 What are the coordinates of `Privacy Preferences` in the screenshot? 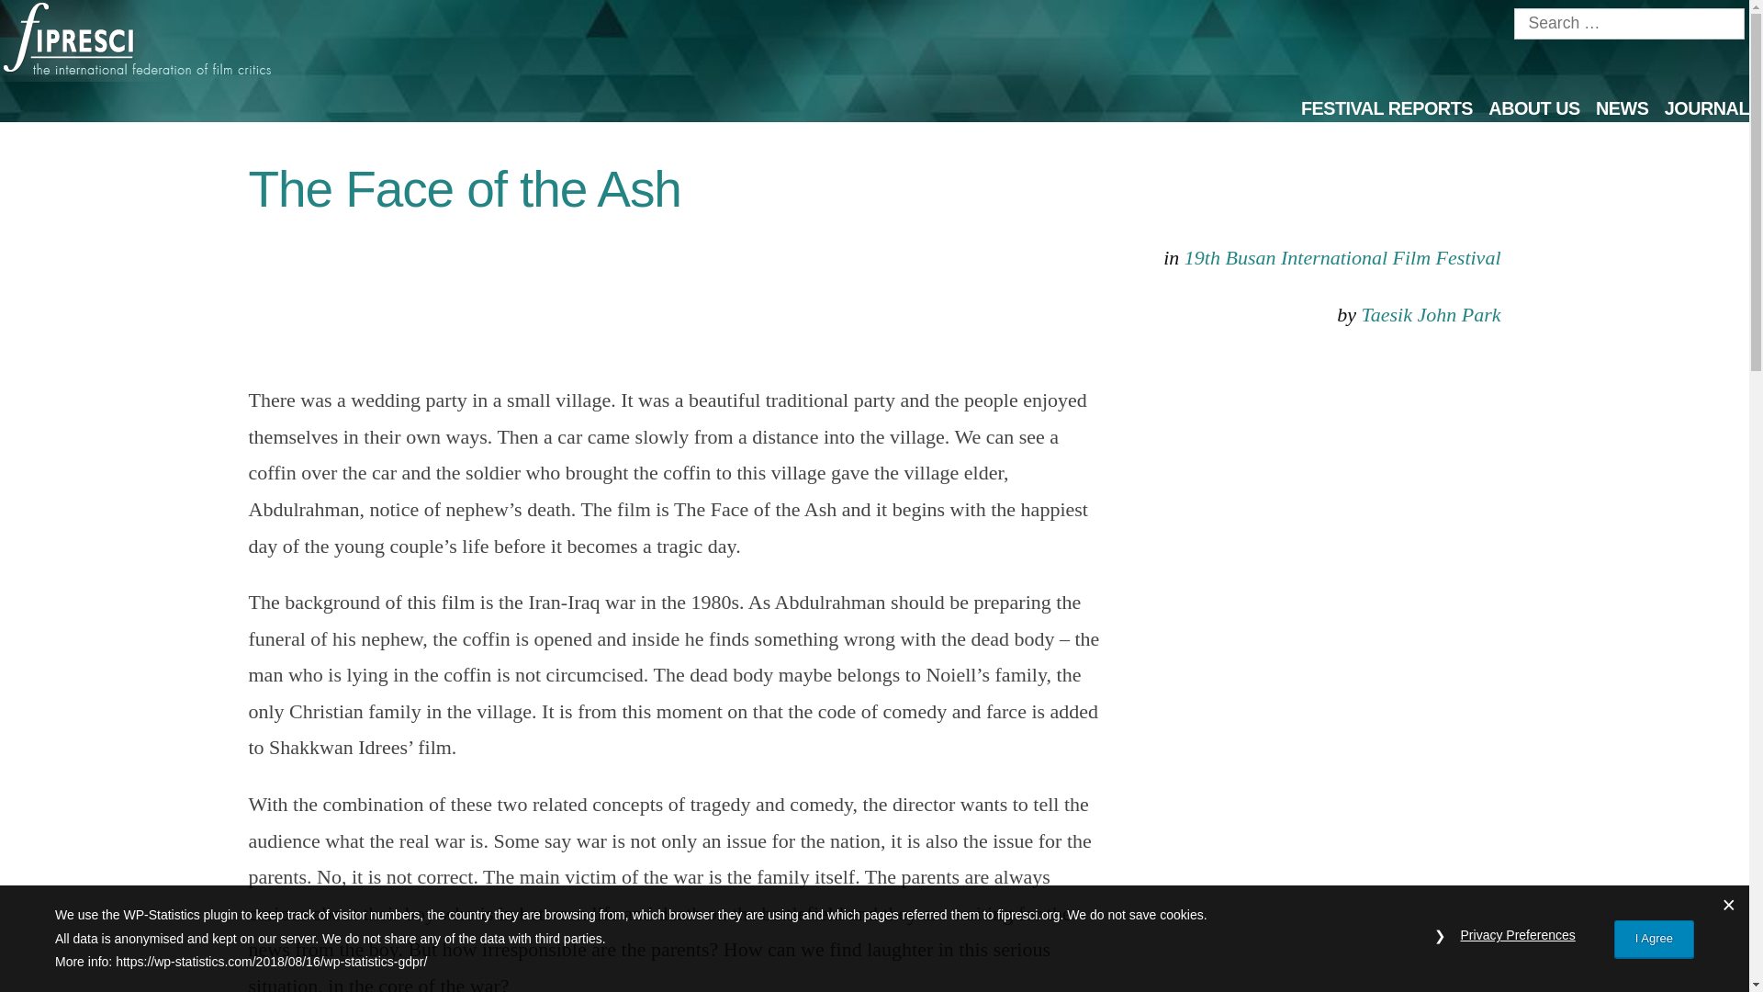 It's located at (1517, 935).